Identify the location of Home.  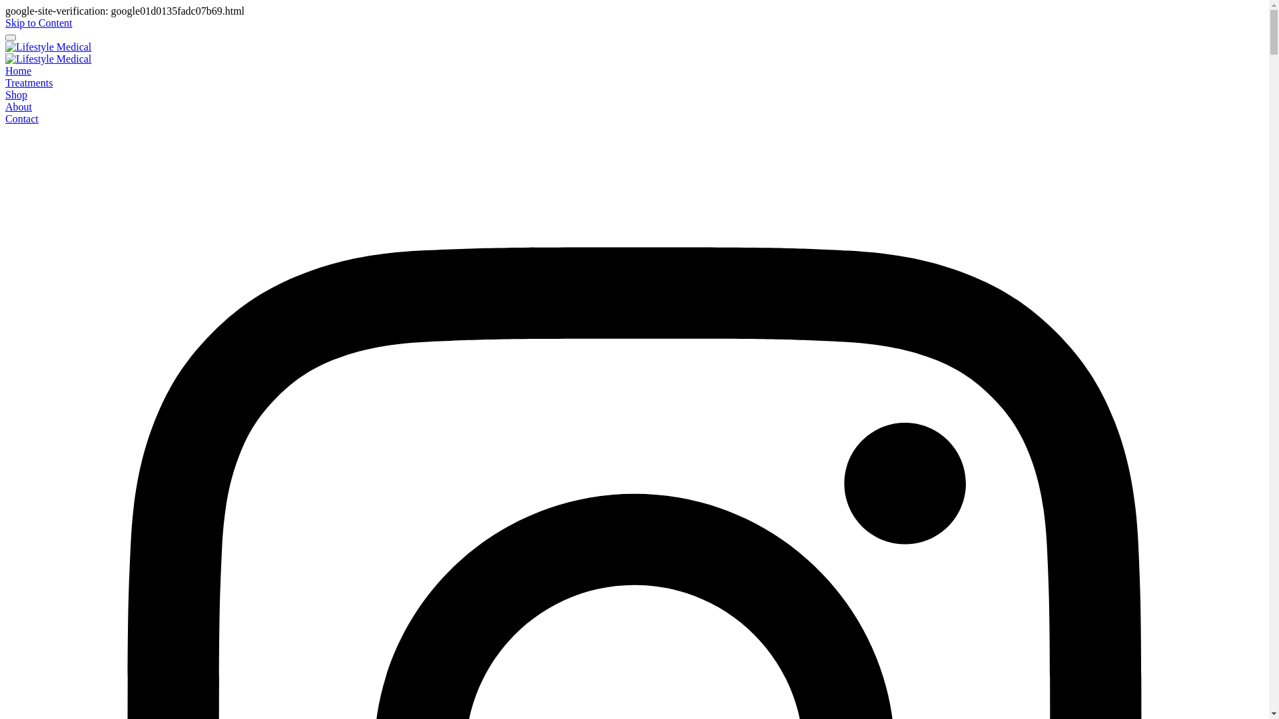
(19, 71).